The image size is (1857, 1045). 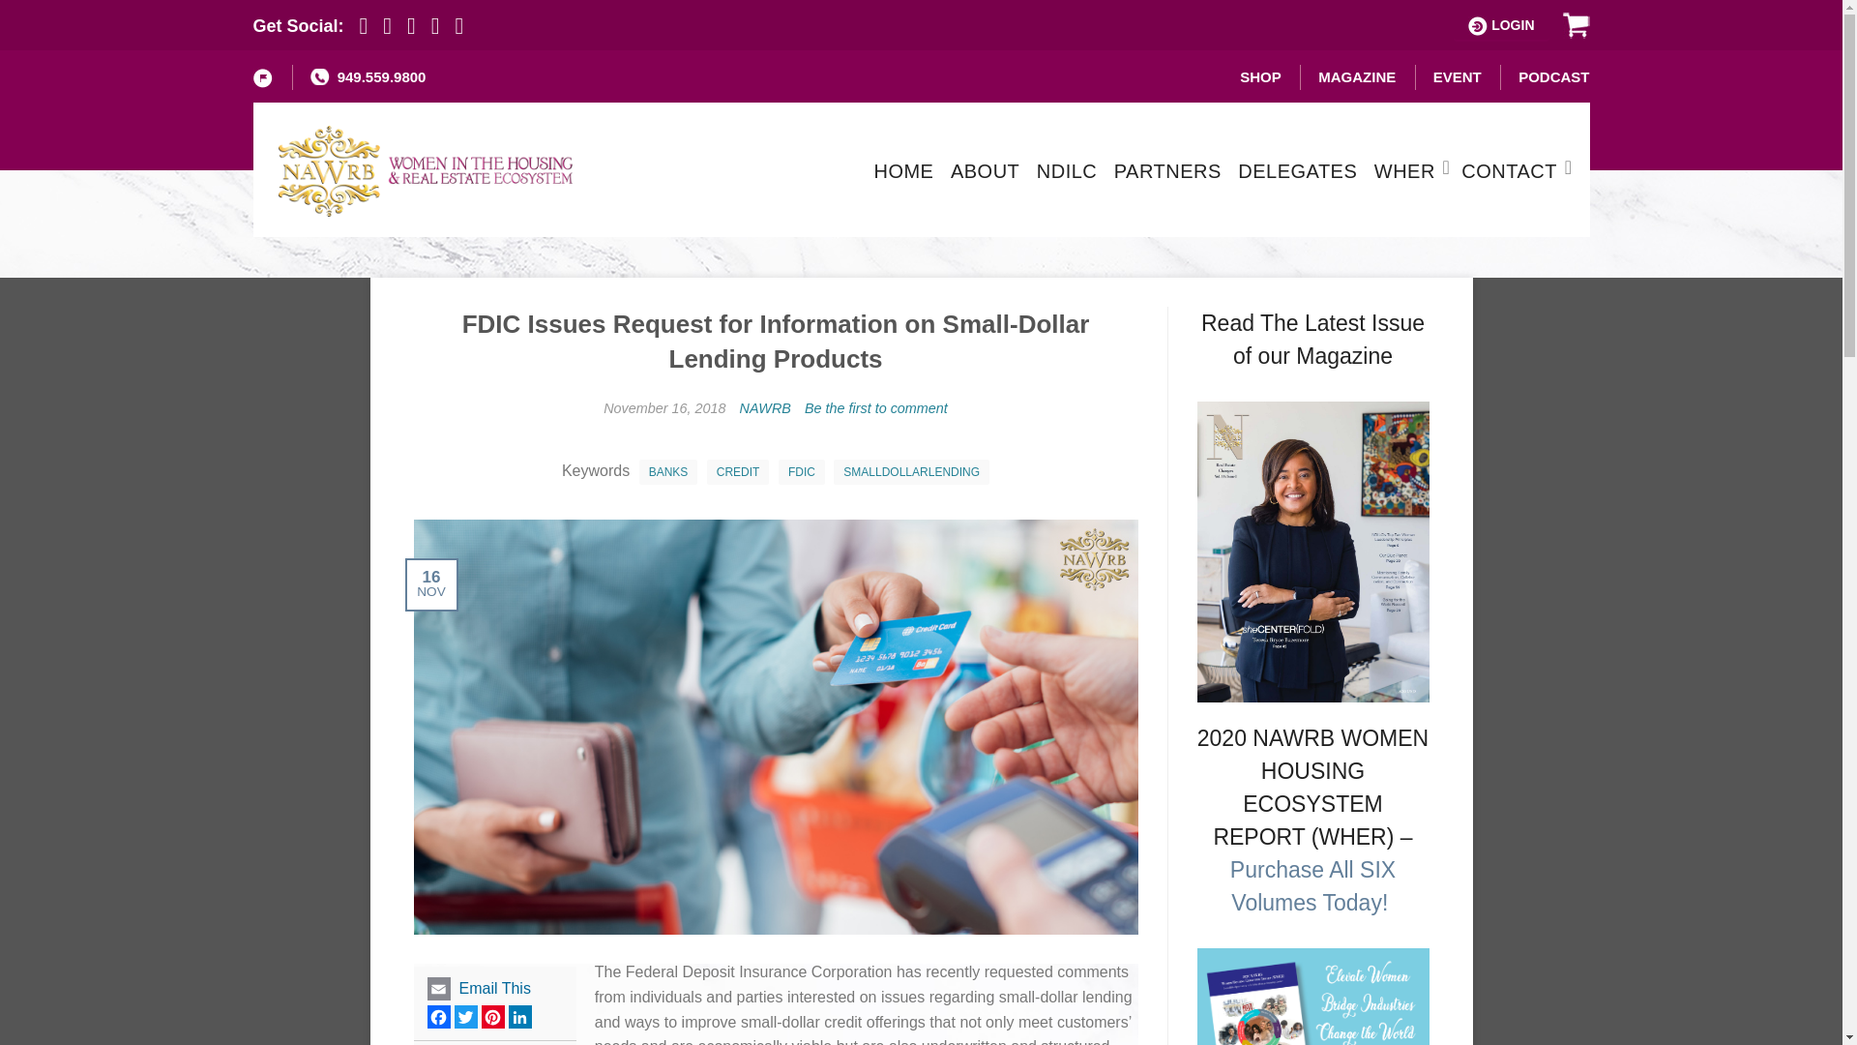 What do you see at coordinates (1260, 76) in the screenshot?
I see `SHOP` at bounding box center [1260, 76].